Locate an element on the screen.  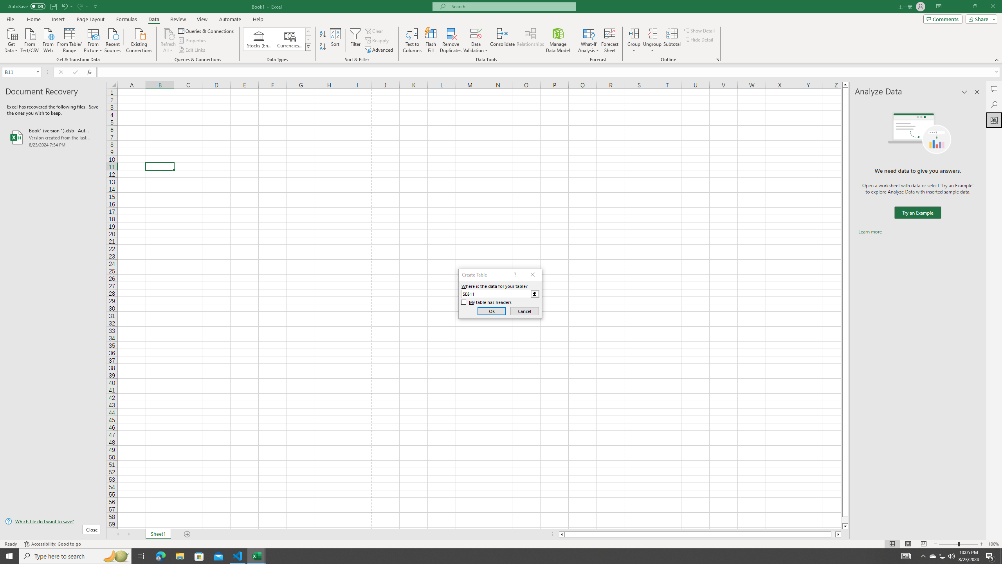
Filter is located at coordinates (355, 40).